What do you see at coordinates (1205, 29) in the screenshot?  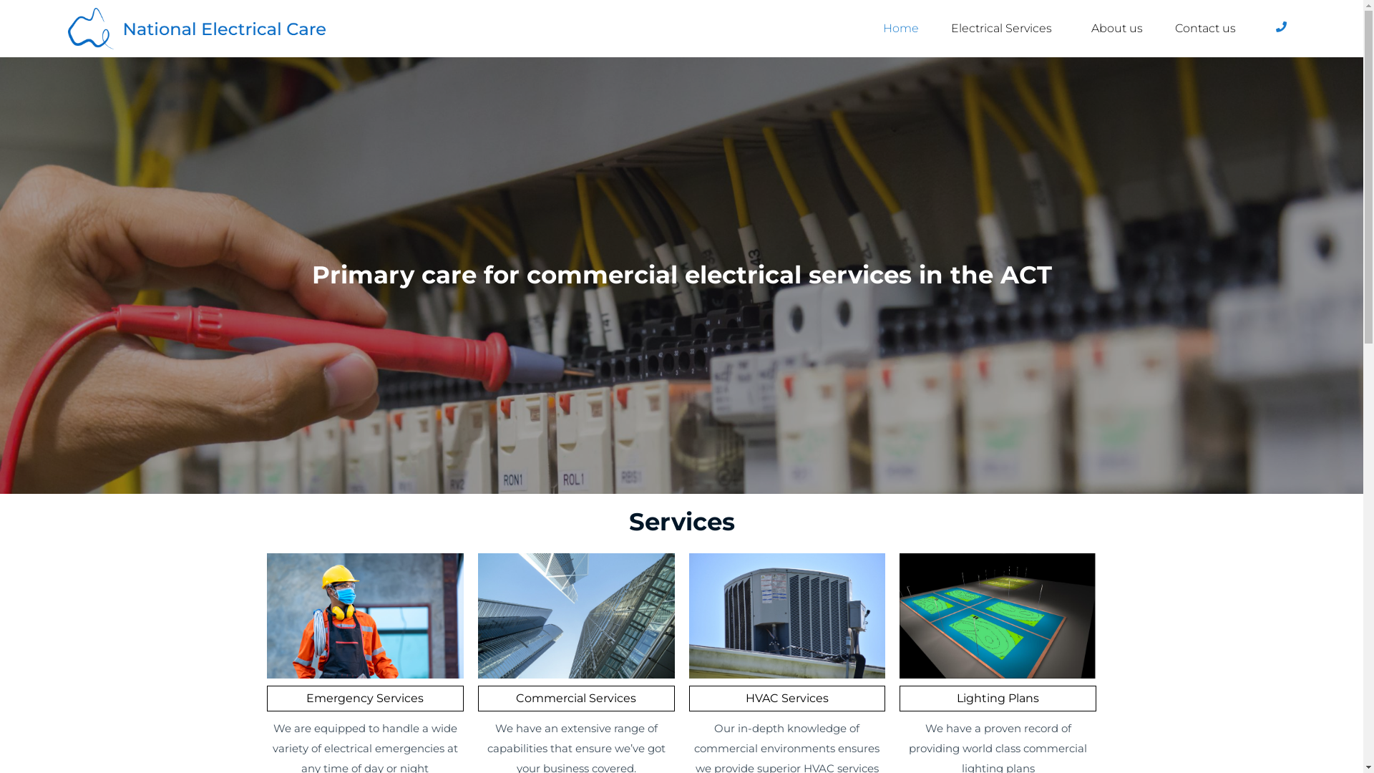 I see `Contact us` at bounding box center [1205, 29].